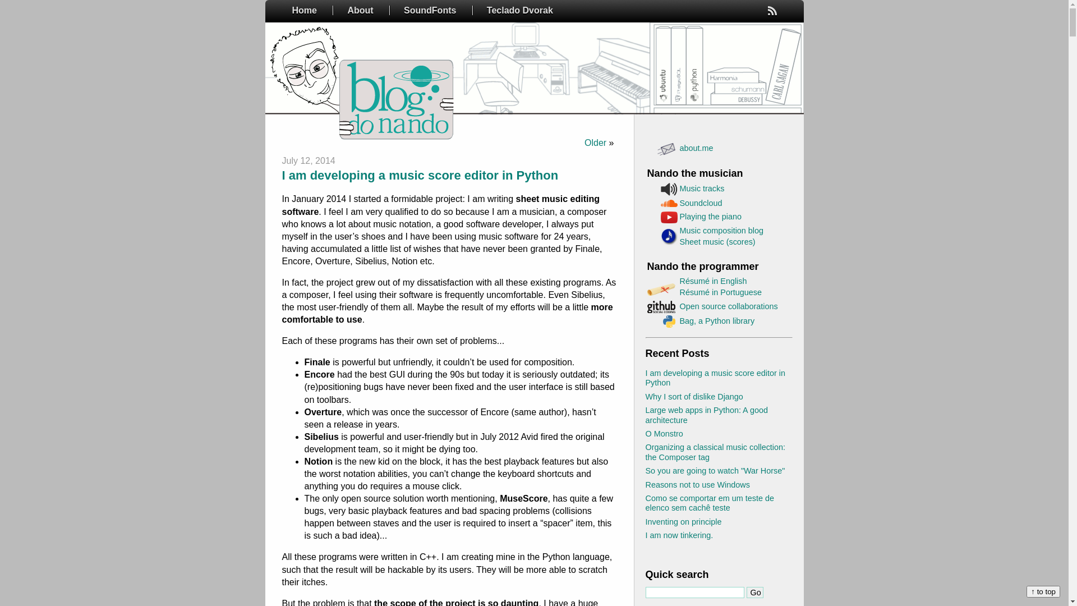 Image resolution: width=1077 pixels, height=606 pixels. I want to click on Organizing a classical music collection: the Composer tag, so click(715, 452).